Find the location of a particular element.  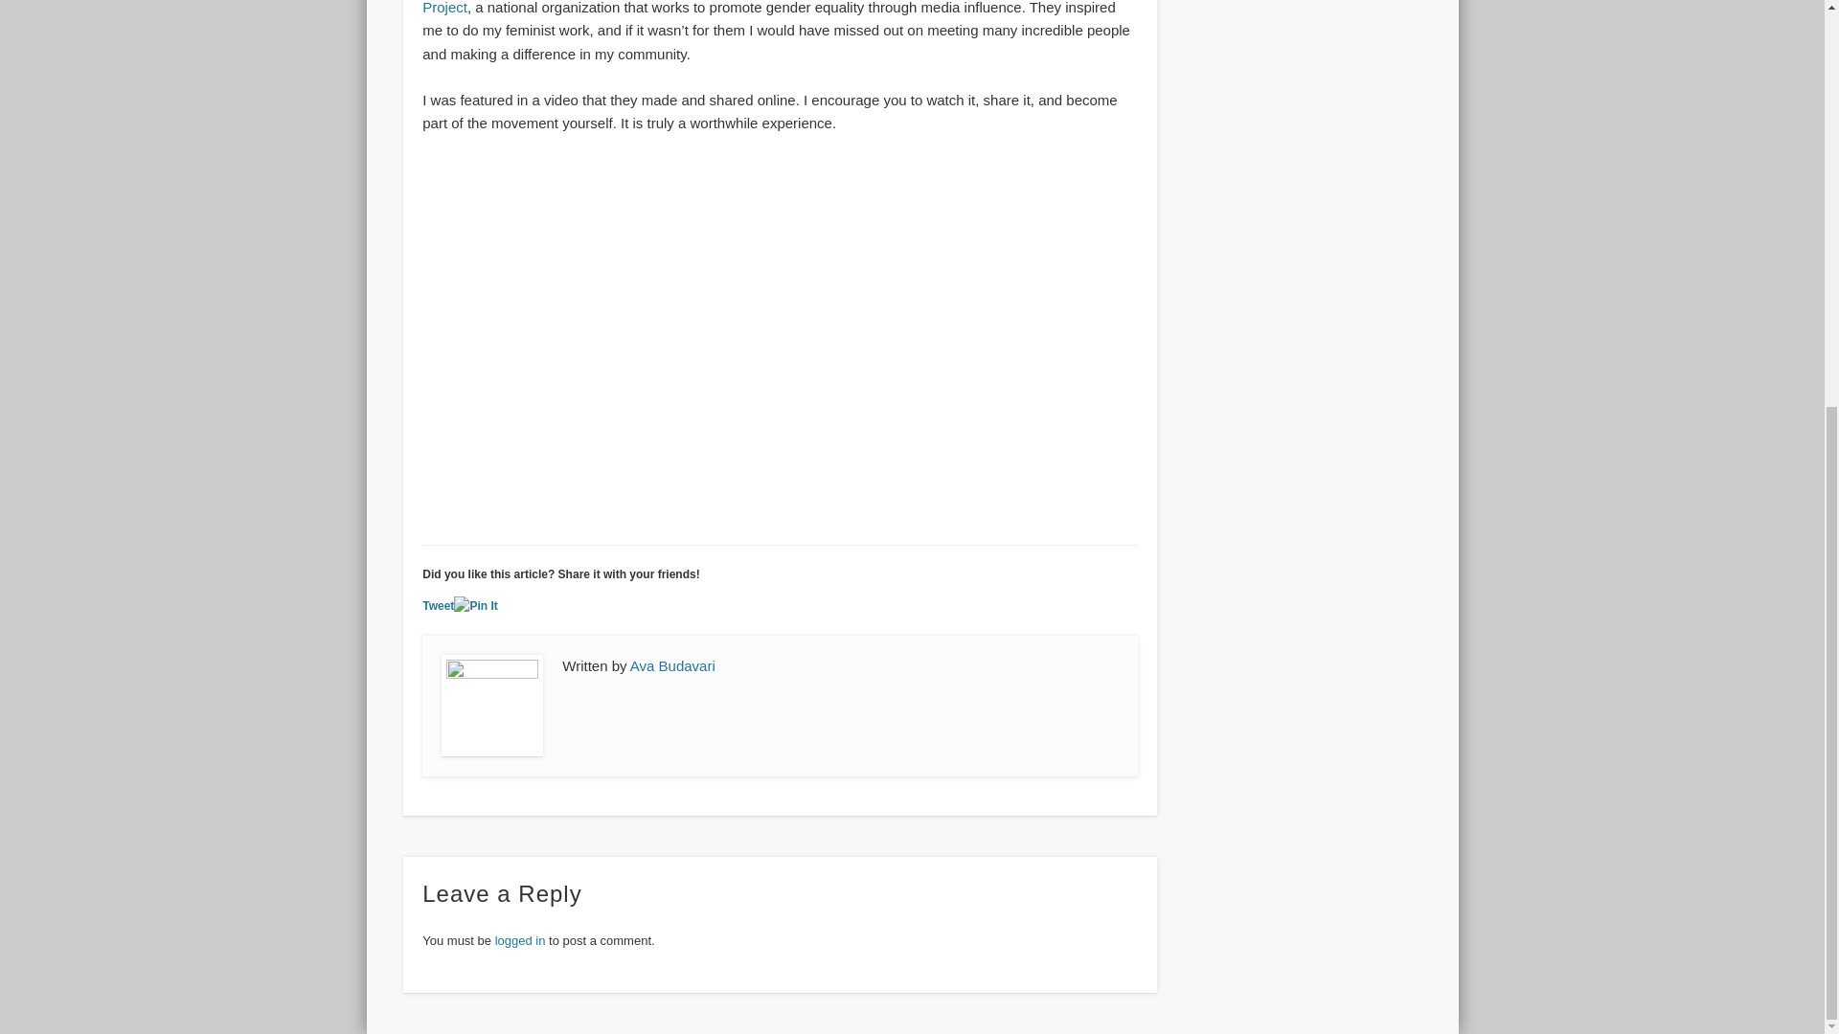

logged in is located at coordinates (520, 940).